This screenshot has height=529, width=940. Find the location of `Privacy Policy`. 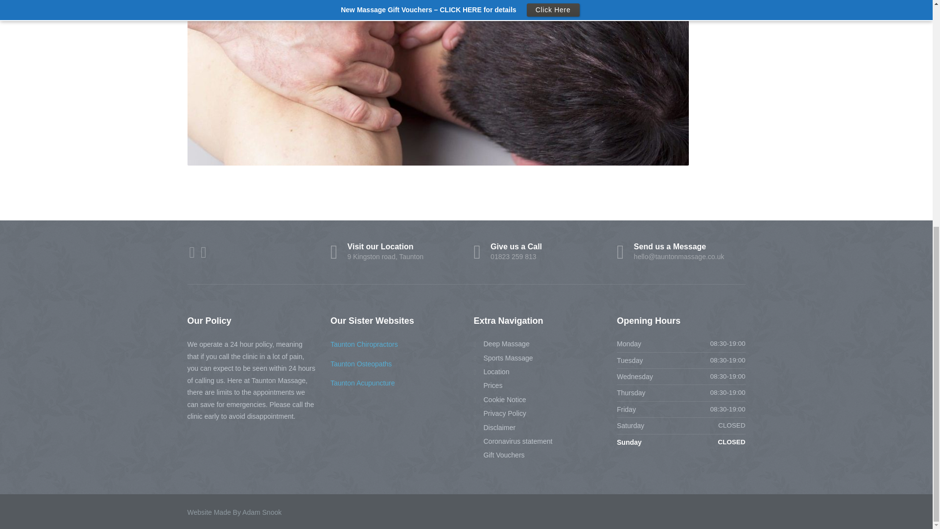

Privacy Policy is located at coordinates (500, 413).